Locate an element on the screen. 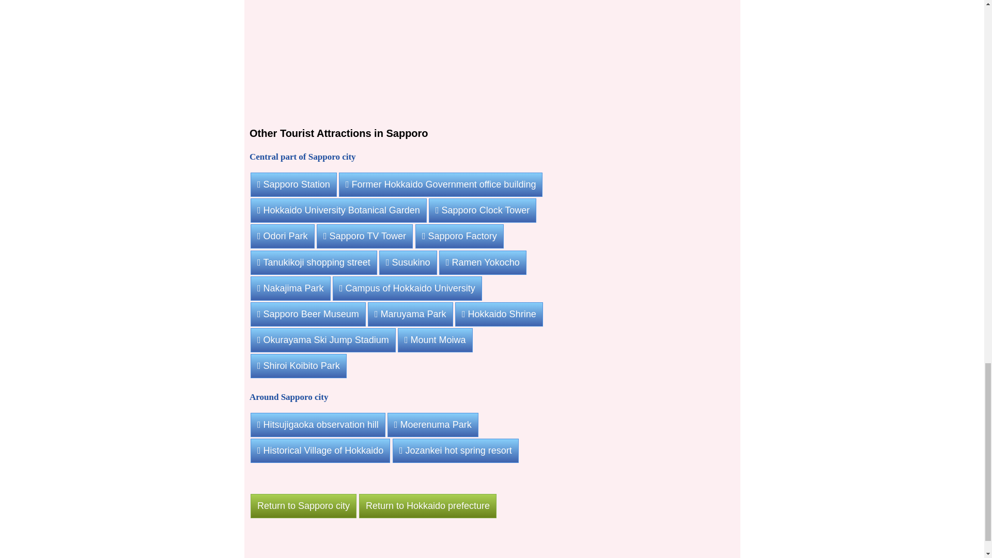 This screenshot has width=992, height=558. Sapporo Station is located at coordinates (293, 184).